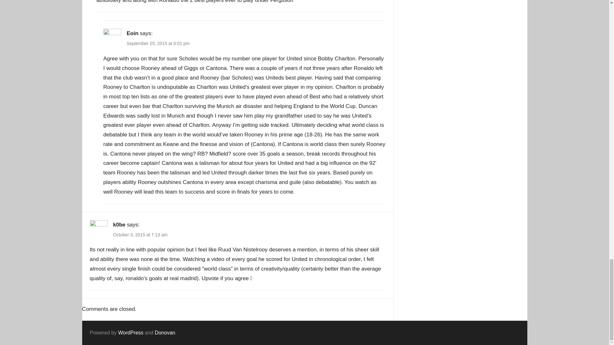  I want to click on Donovan, so click(165, 332).